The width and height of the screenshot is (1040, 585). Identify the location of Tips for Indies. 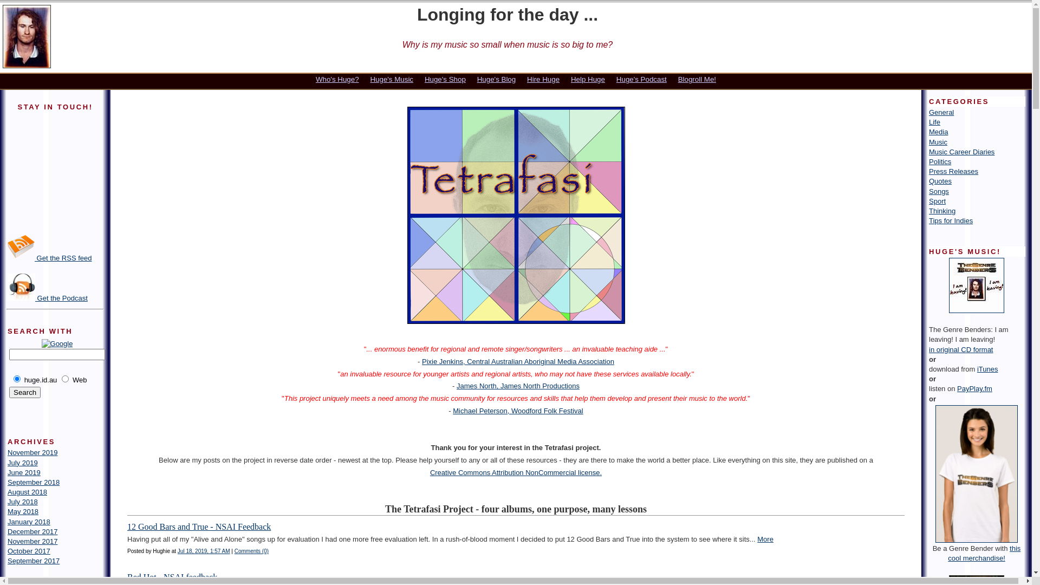
(951, 221).